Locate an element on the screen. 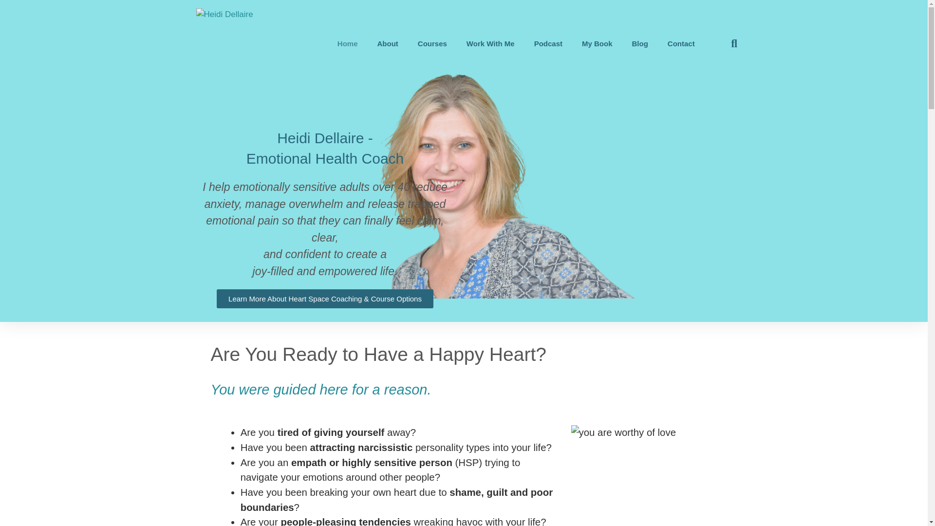 Image resolution: width=935 pixels, height=526 pixels. Courses is located at coordinates (431, 43).